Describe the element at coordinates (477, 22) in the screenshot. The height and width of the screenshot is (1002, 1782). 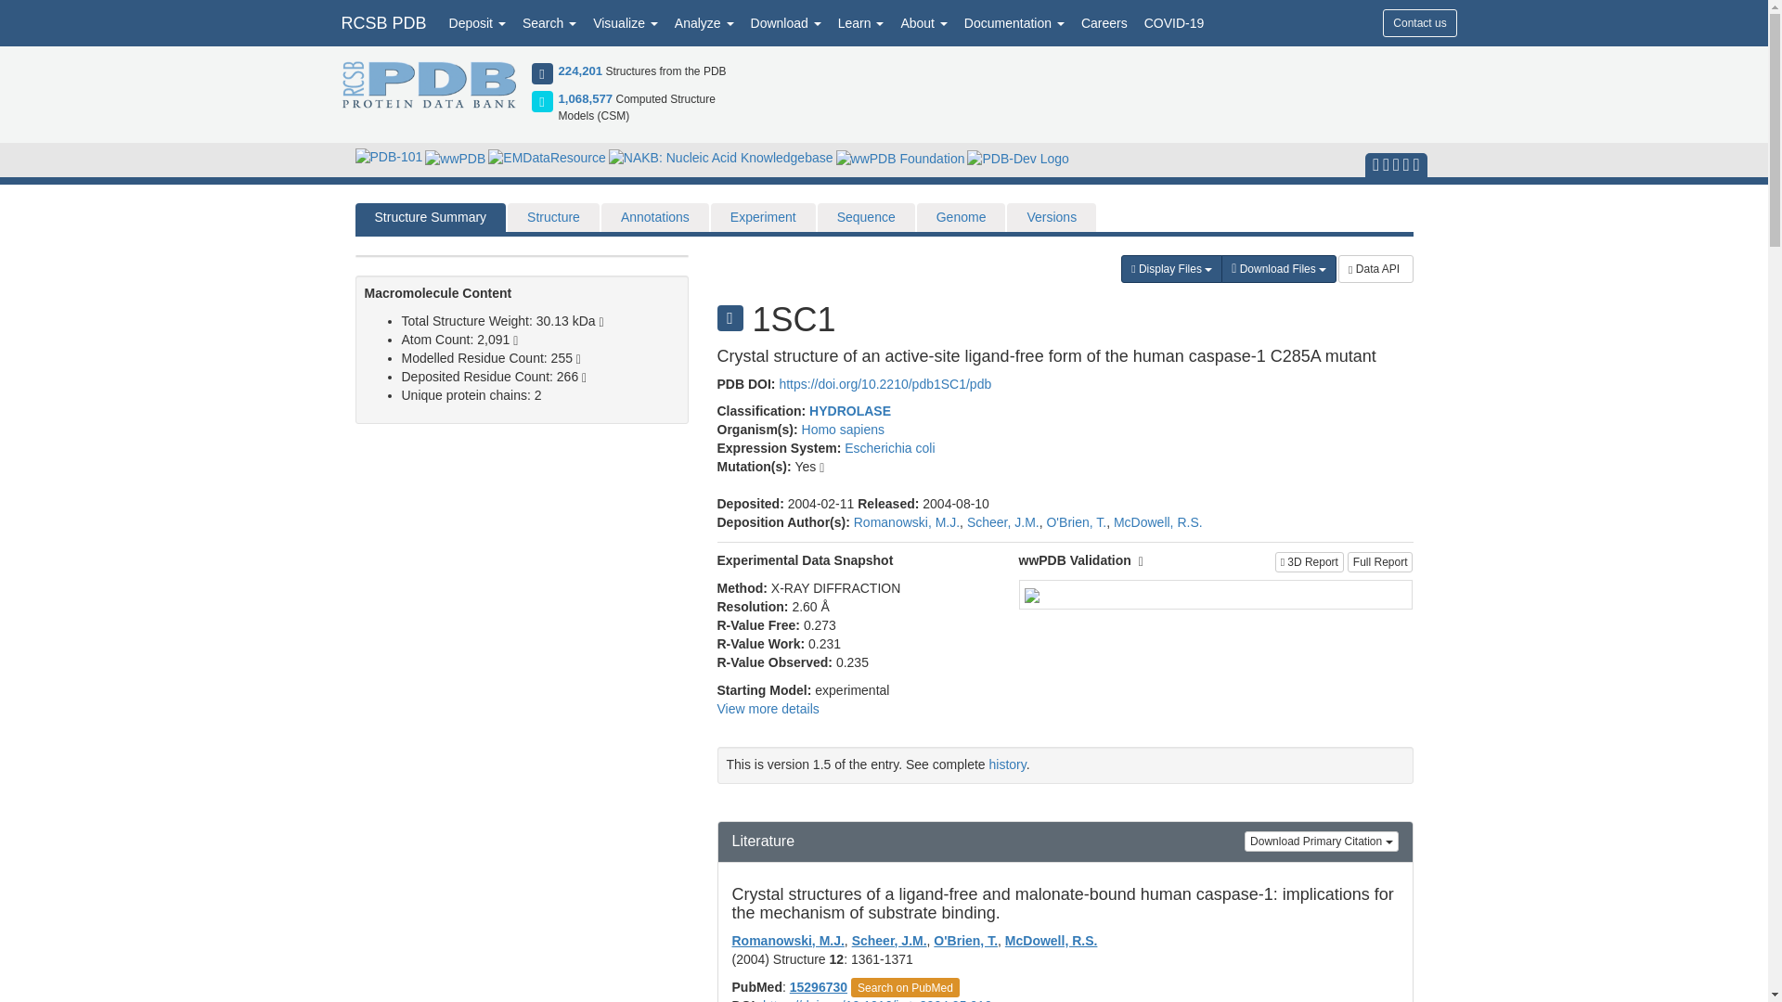
I see `Deposit ` at that location.